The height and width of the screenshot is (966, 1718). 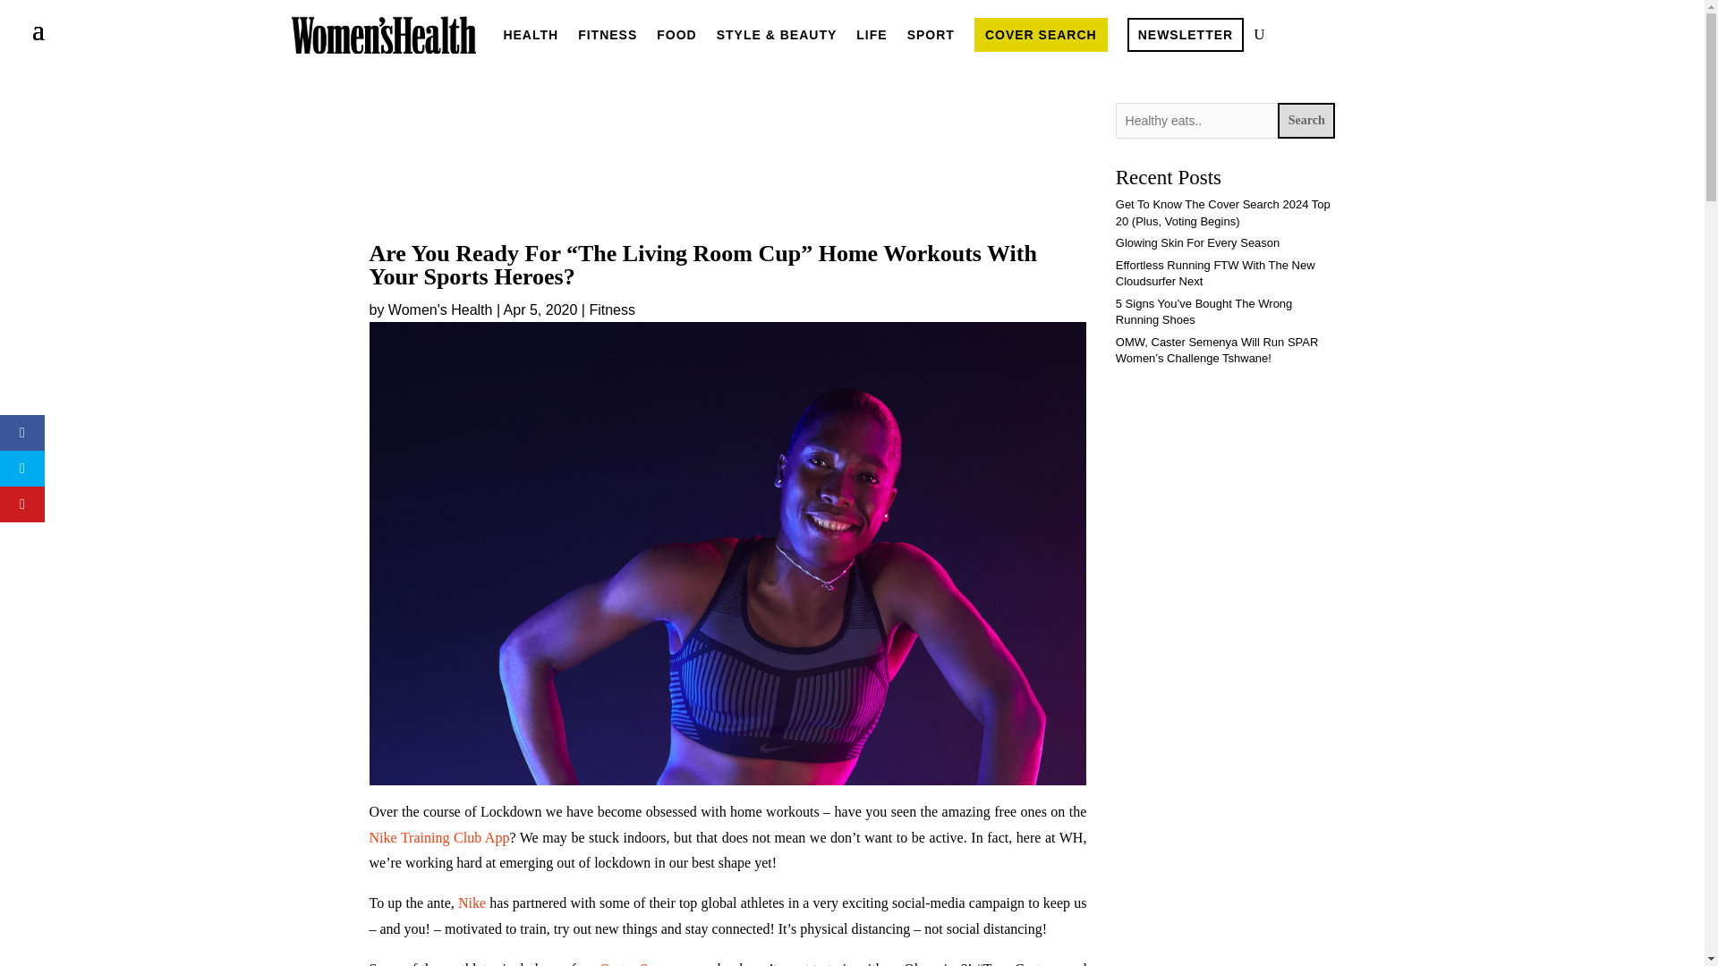 I want to click on Posts by Women's Health, so click(x=440, y=309).